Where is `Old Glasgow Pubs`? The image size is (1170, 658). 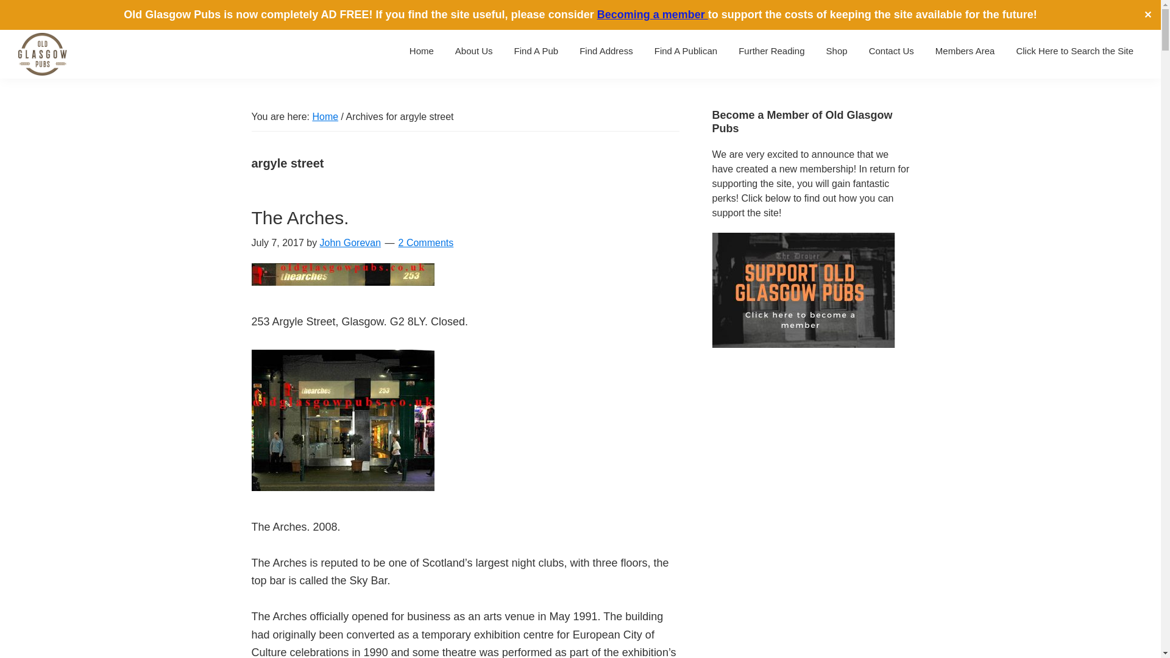 Old Glasgow Pubs is located at coordinates (44, 94).